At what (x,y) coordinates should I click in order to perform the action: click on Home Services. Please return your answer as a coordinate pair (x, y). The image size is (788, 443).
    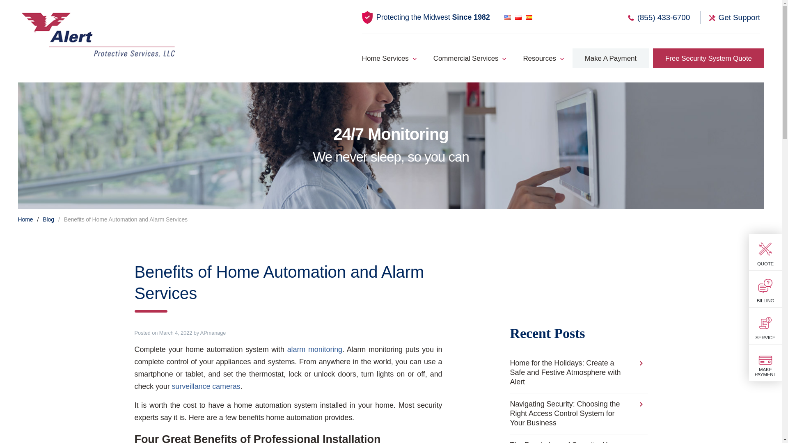
    Looking at the image, I should click on (391, 60).